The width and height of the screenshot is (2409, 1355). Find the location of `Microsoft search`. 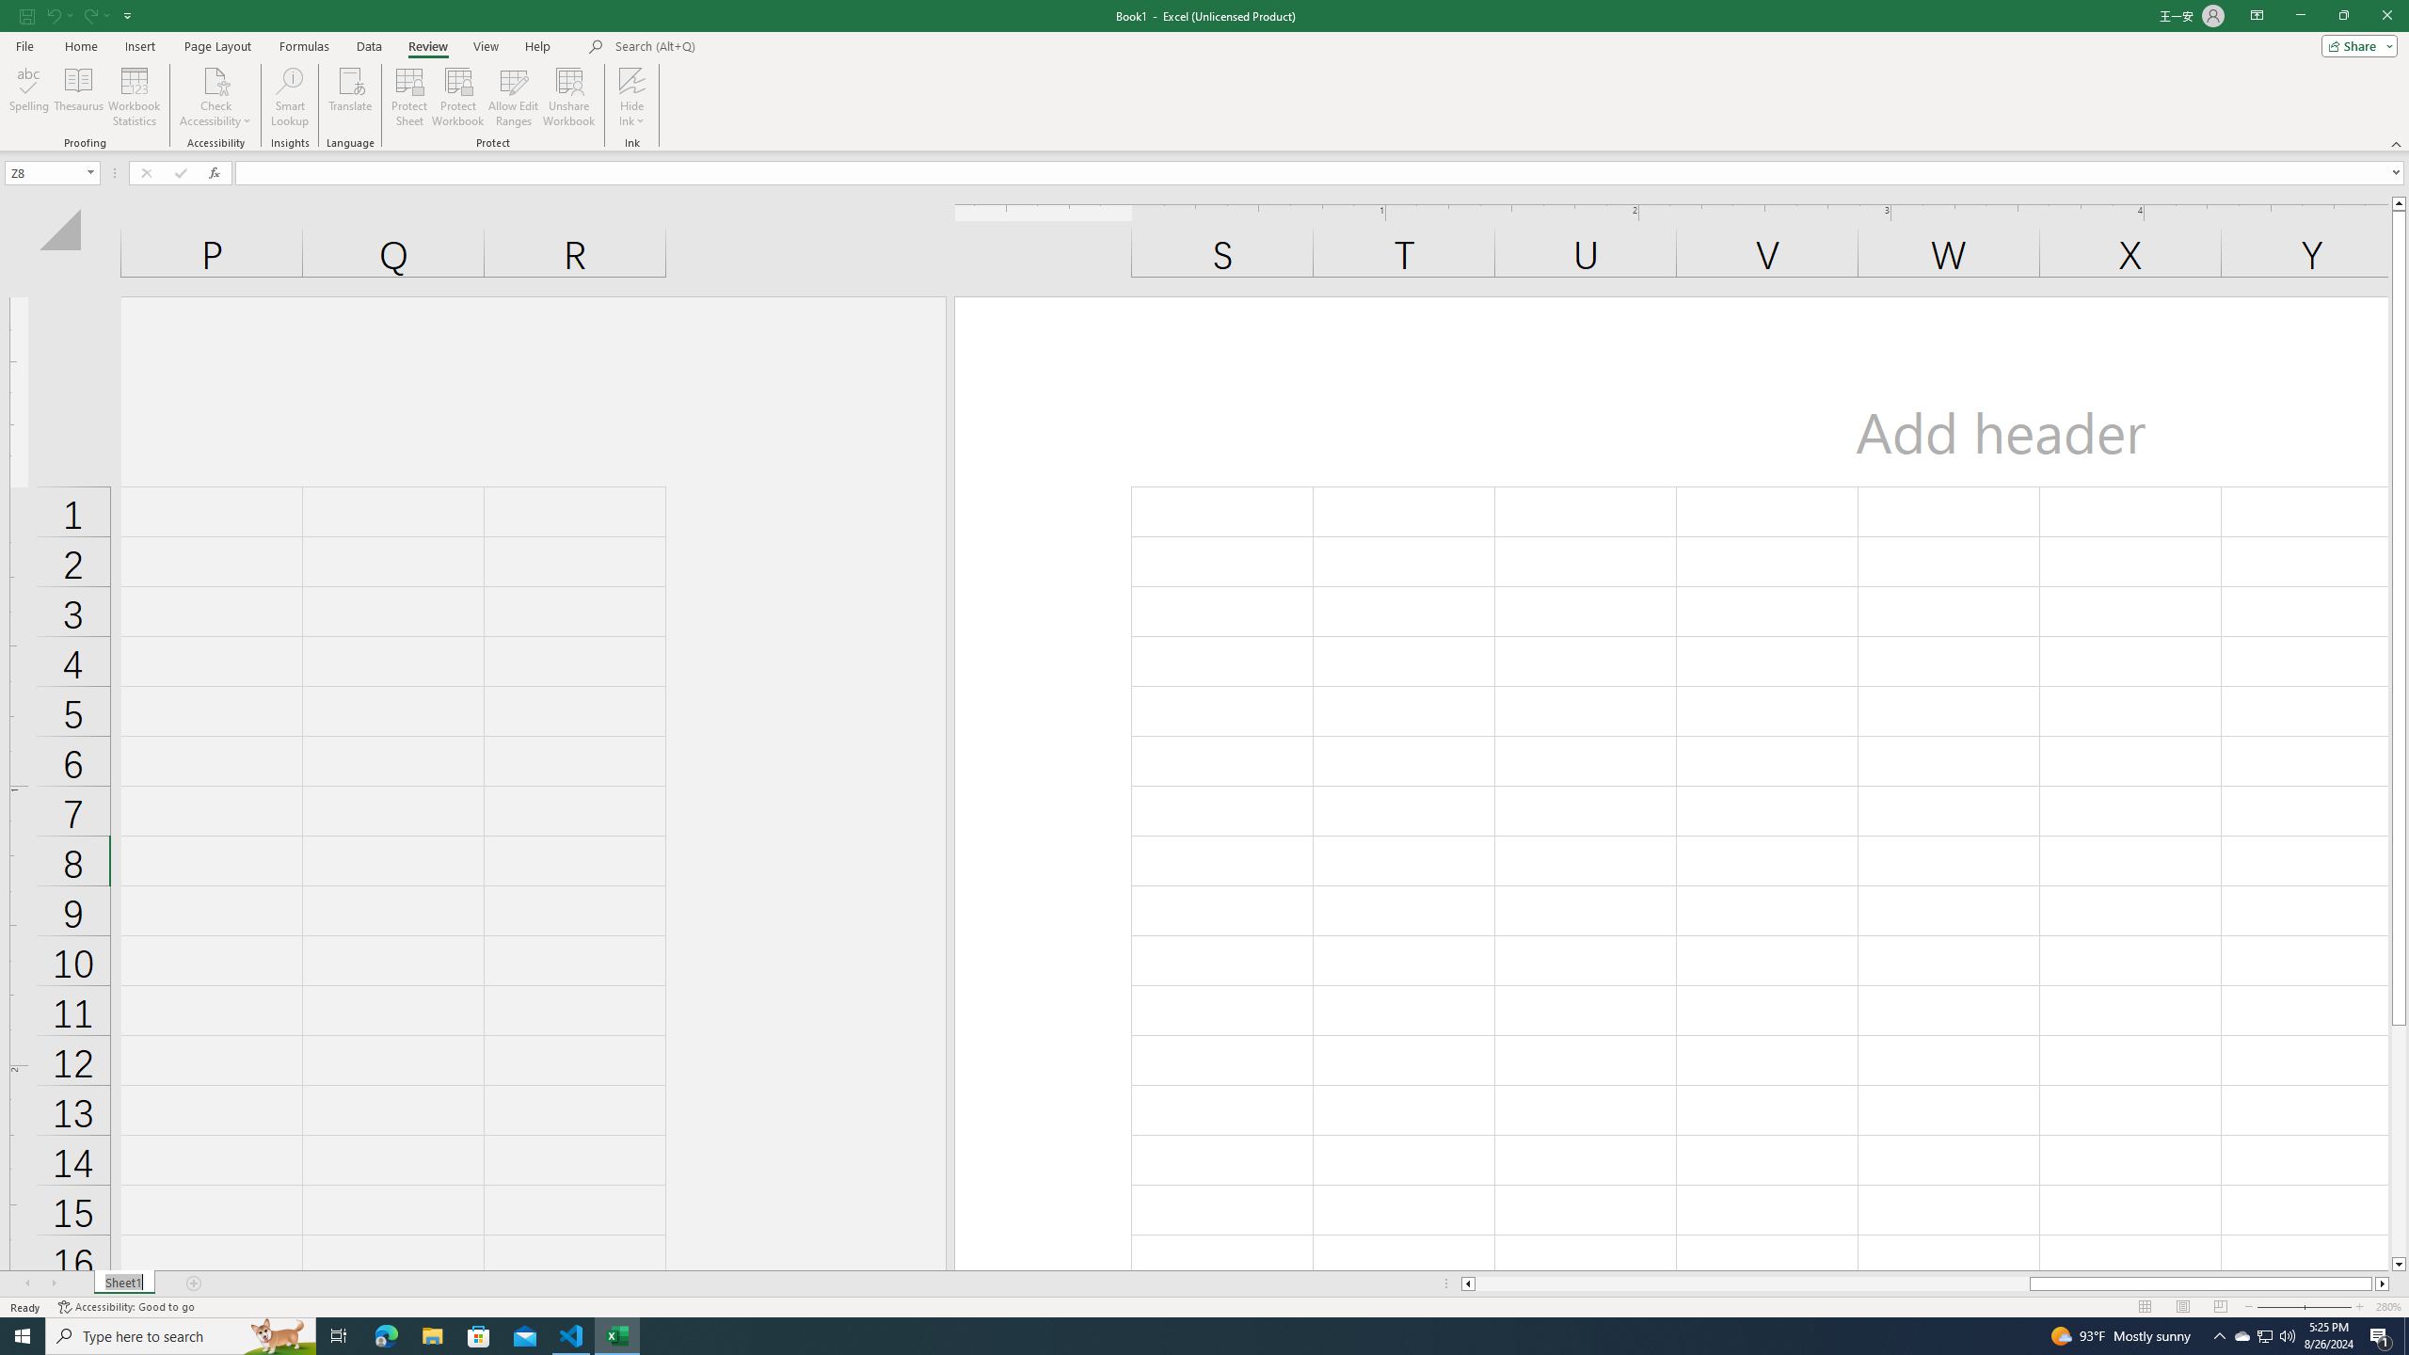

Microsoft search is located at coordinates (745, 47).